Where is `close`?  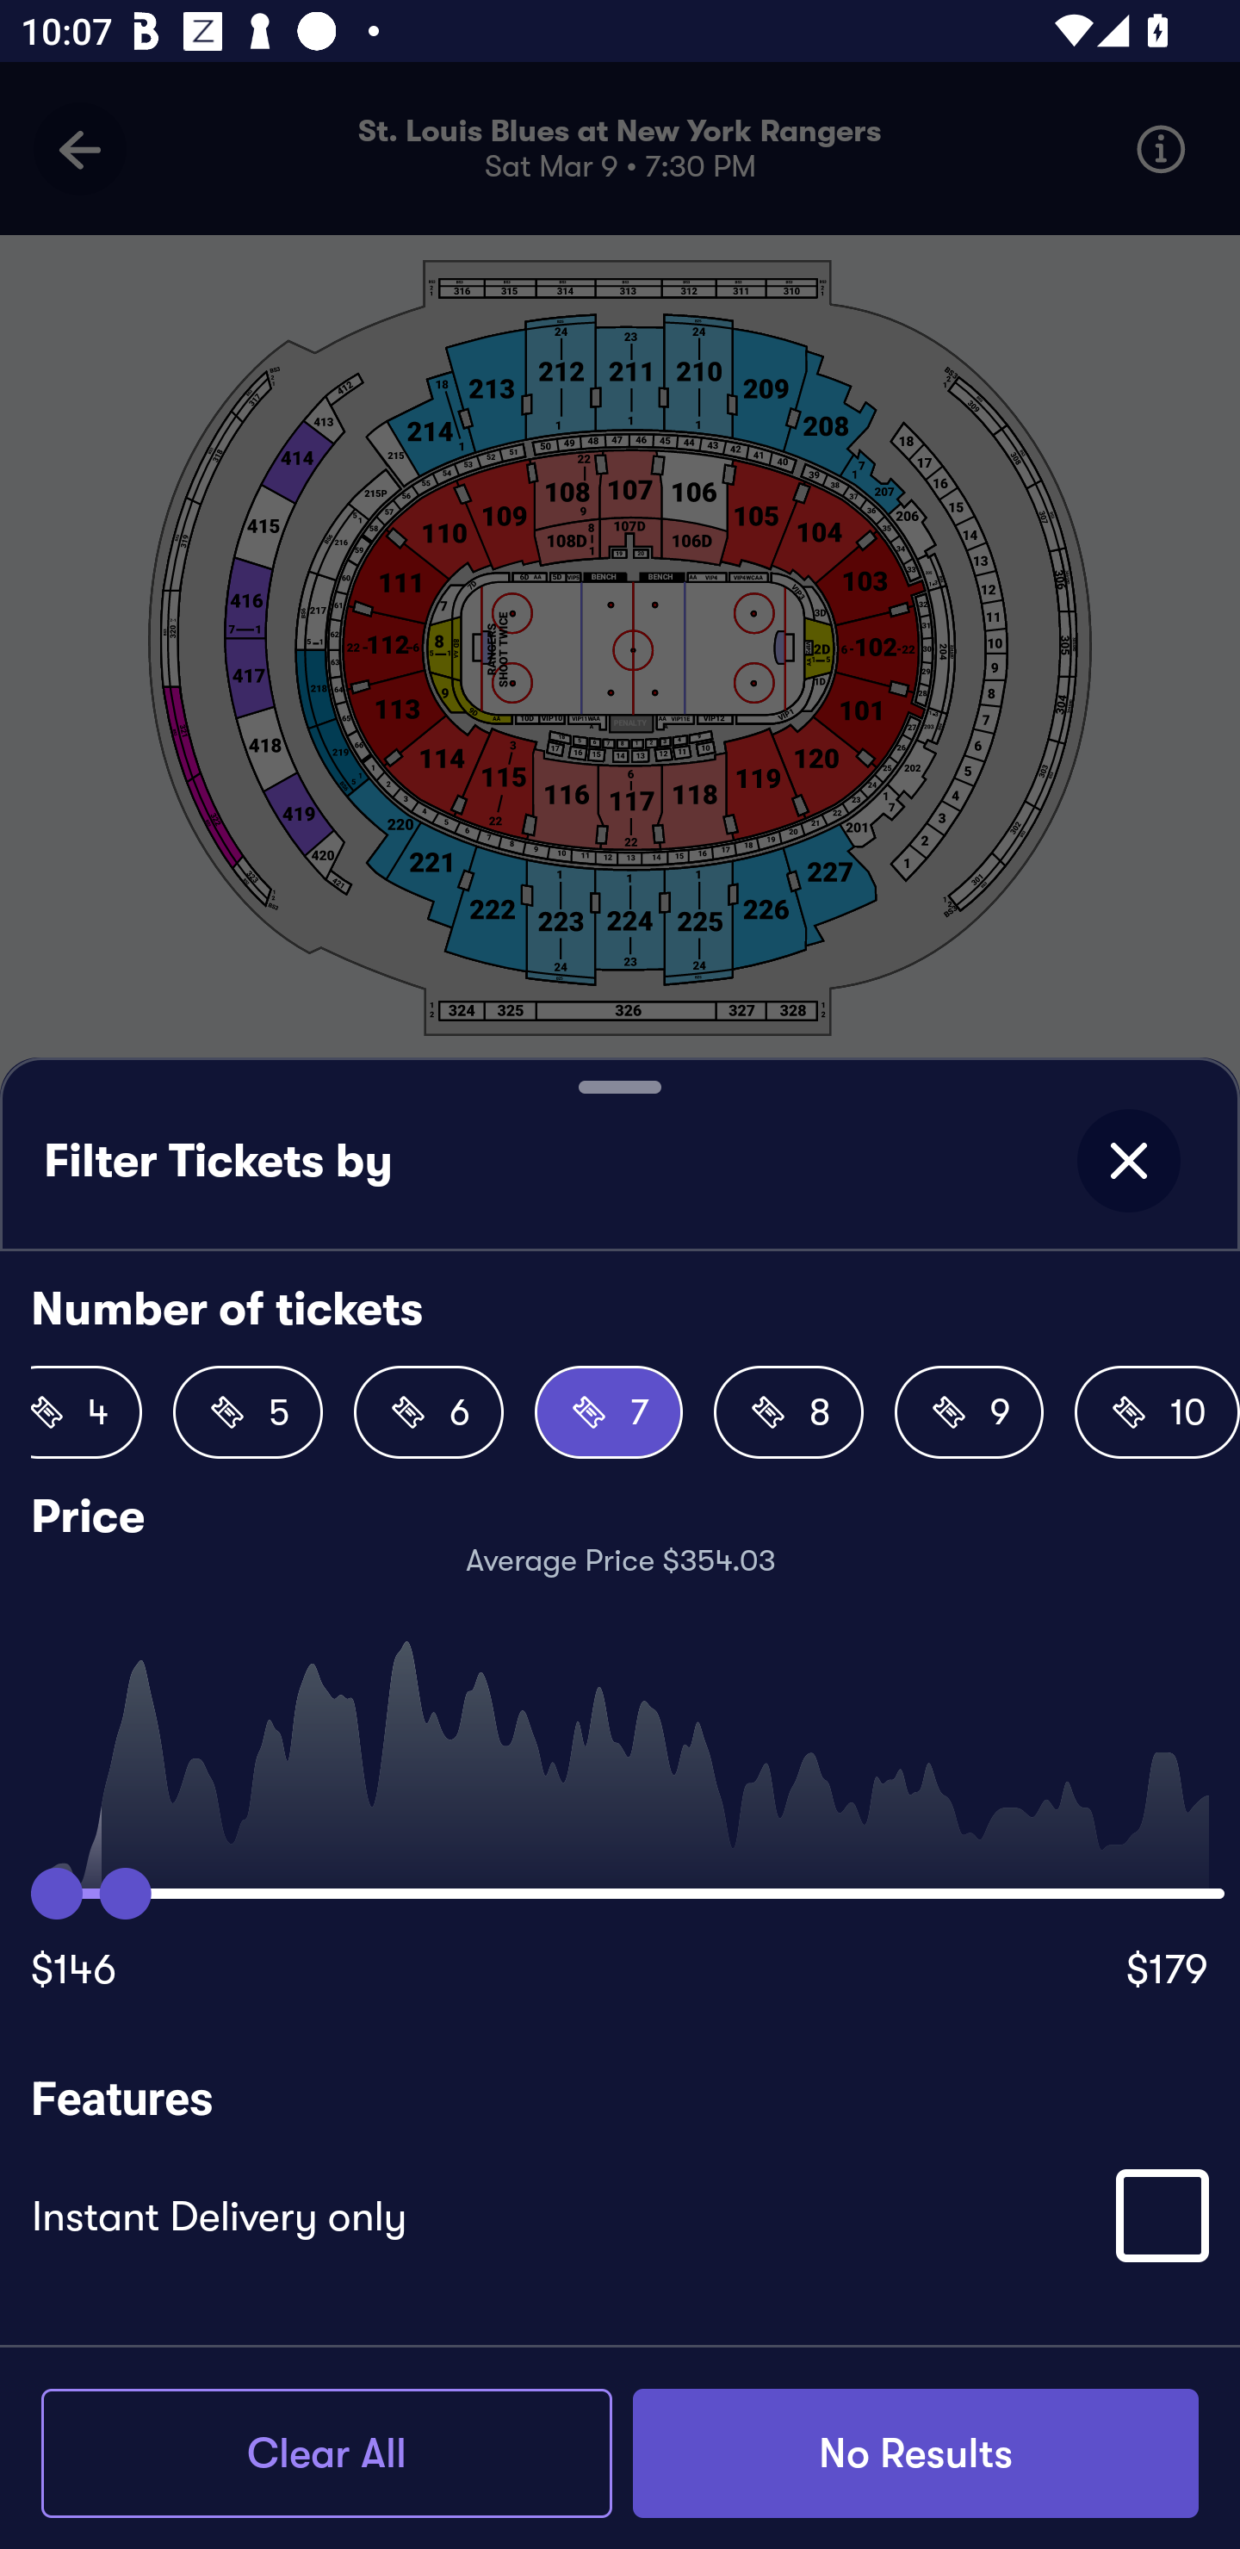
close is located at coordinates (1128, 1161).